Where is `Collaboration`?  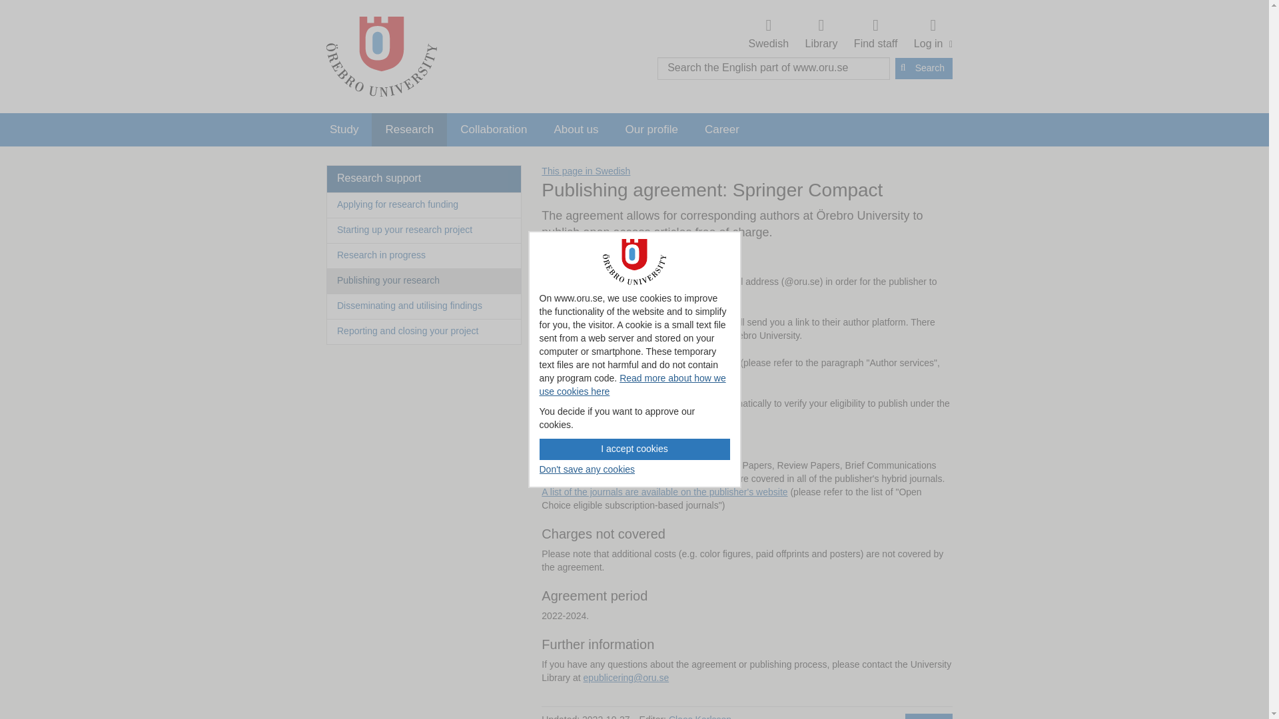 Collaboration is located at coordinates (493, 129).